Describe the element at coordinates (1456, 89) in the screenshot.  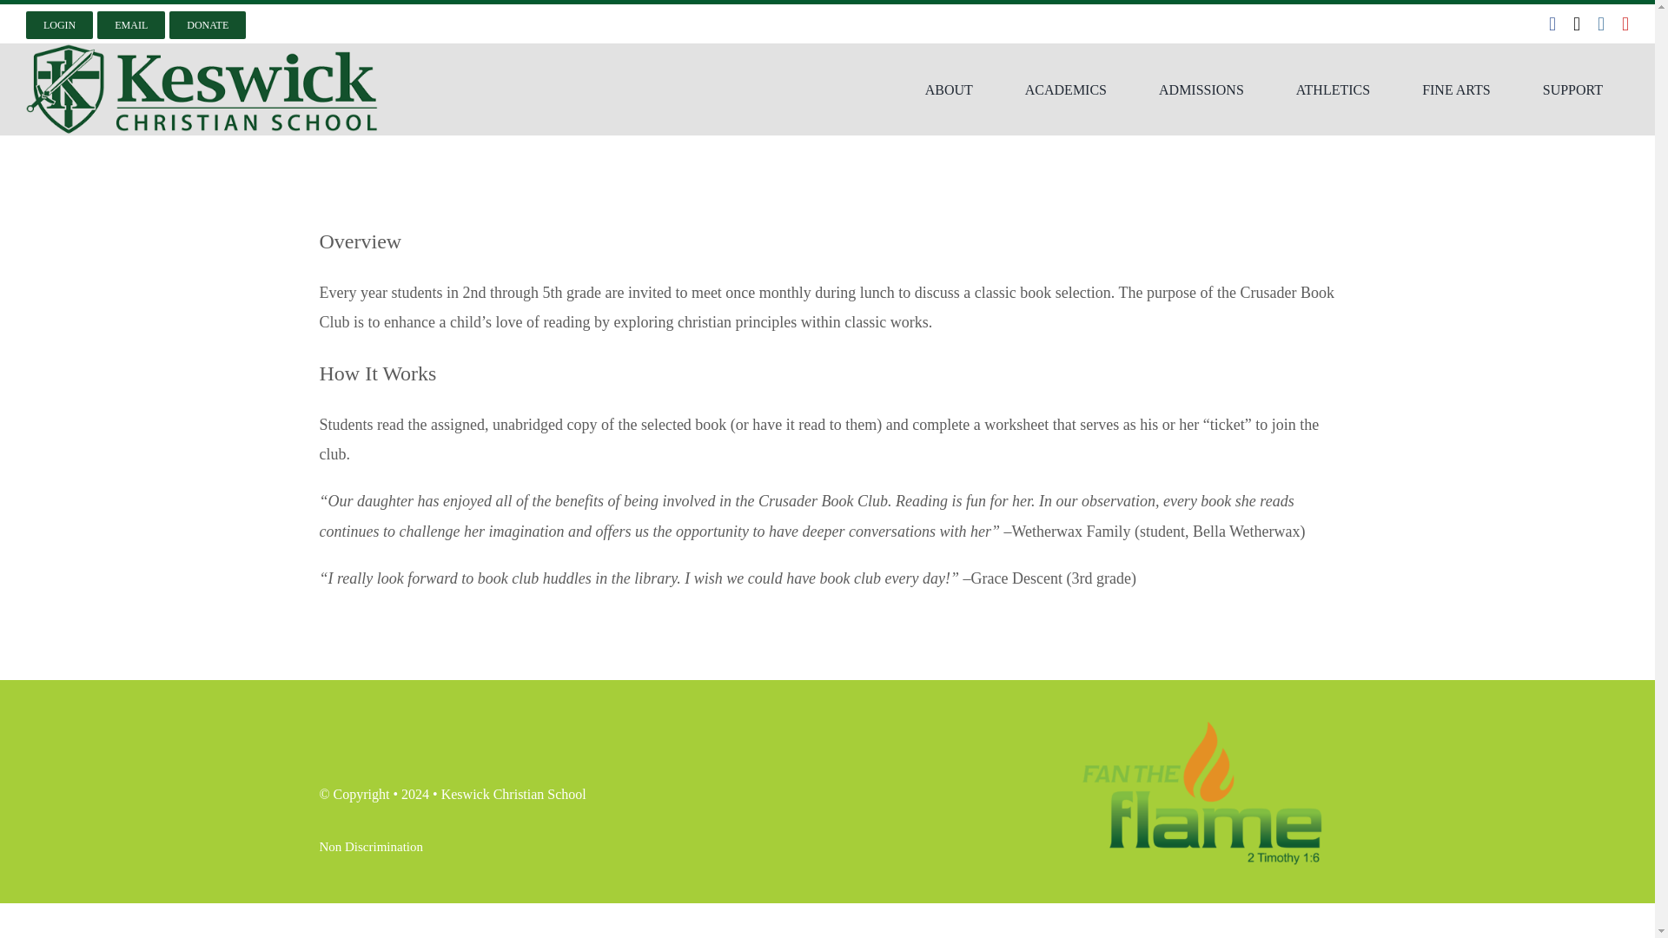
I see `FINE ARTS` at that location.